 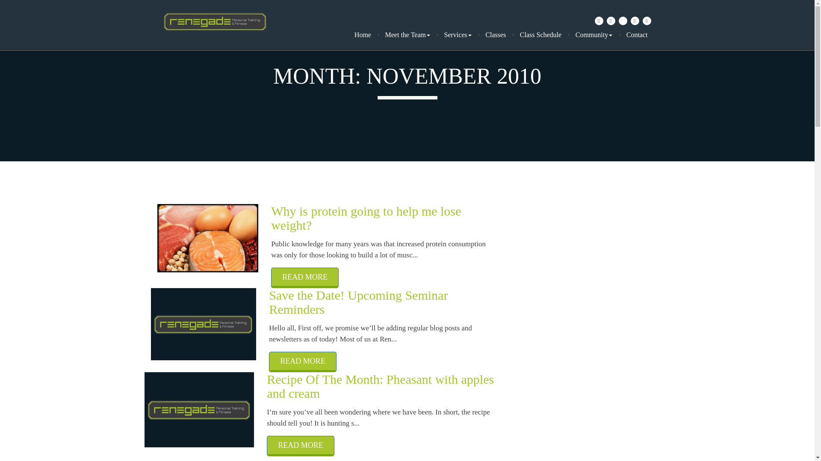 What do you see at coordinates (378, 218) in the screenshot?
I see `Why is protein going to help me lose weight?` at bounding box center [378, 218].